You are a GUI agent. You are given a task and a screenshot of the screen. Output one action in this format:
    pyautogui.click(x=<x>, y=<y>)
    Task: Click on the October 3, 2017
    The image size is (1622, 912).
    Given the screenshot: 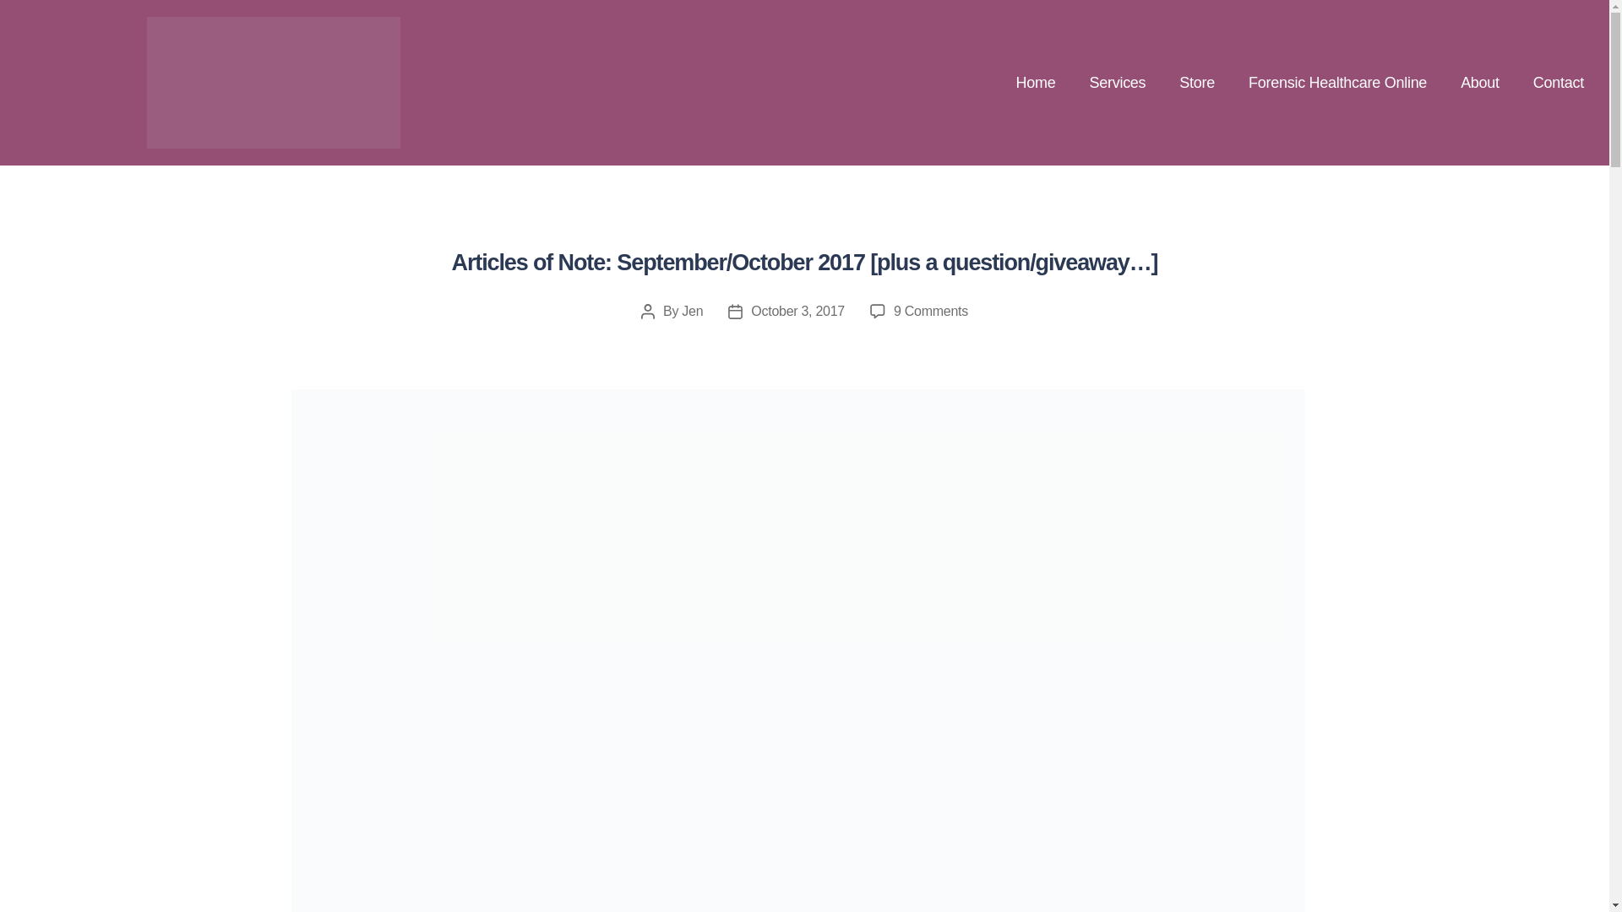 What is the action you would take?
    pyautogui.click(x=797, y=311)
    